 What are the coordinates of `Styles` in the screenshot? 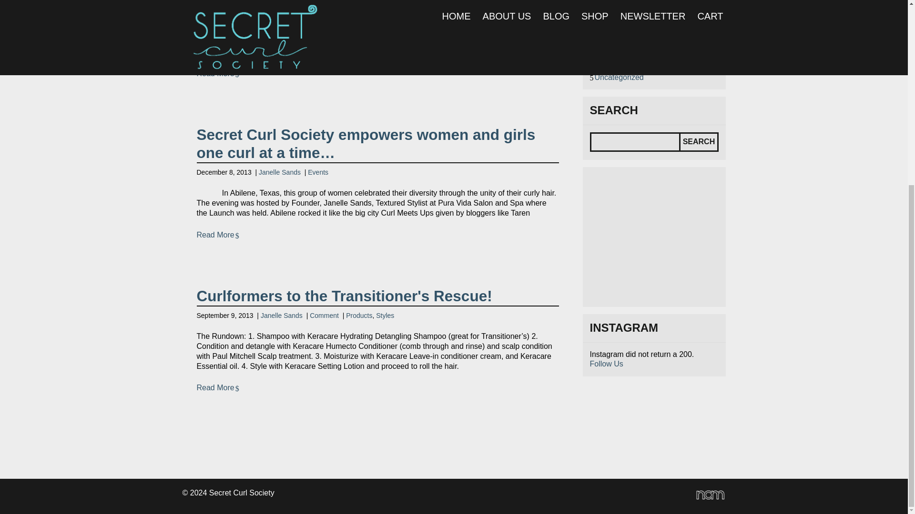 It's located at (379, 11).